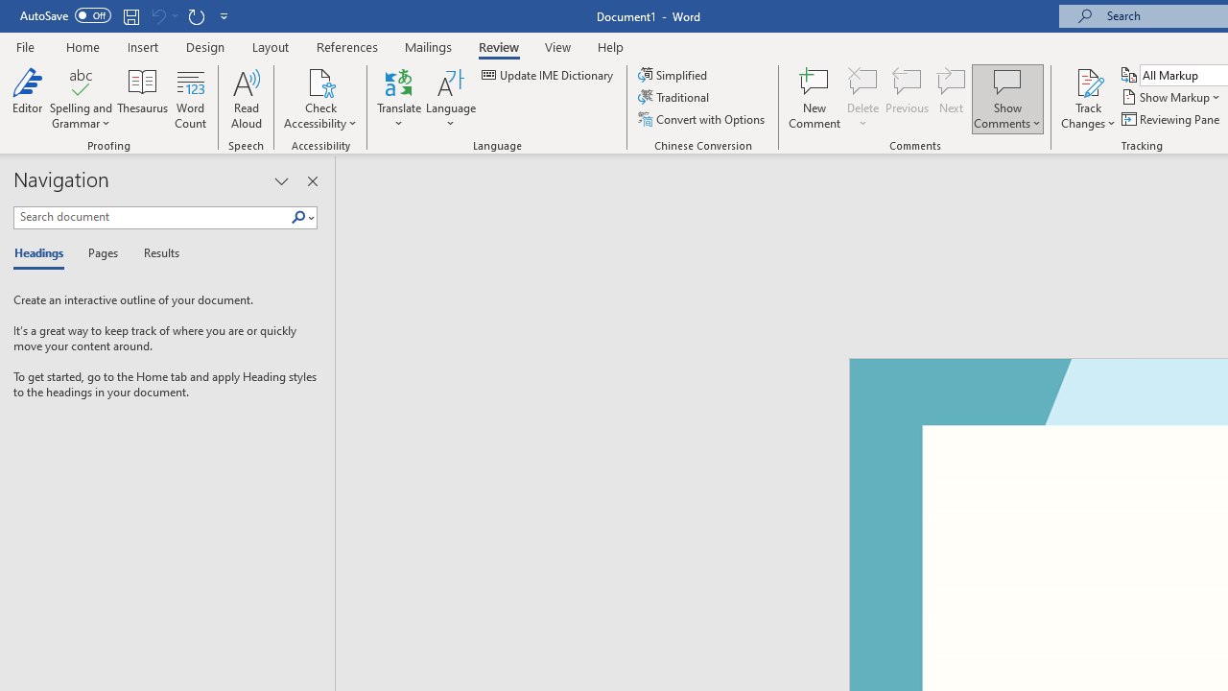 The width and height of the screenshot is (1228, 691). What do you see at coordinates (815, 98) in the screenshot?
I see `New Comment` at bounding box center [815, 98].